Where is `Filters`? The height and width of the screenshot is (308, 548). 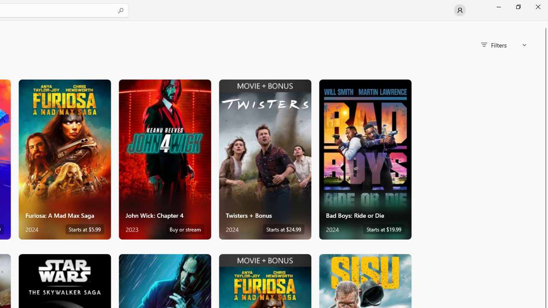
Filters is located at coordinates (503, 45).